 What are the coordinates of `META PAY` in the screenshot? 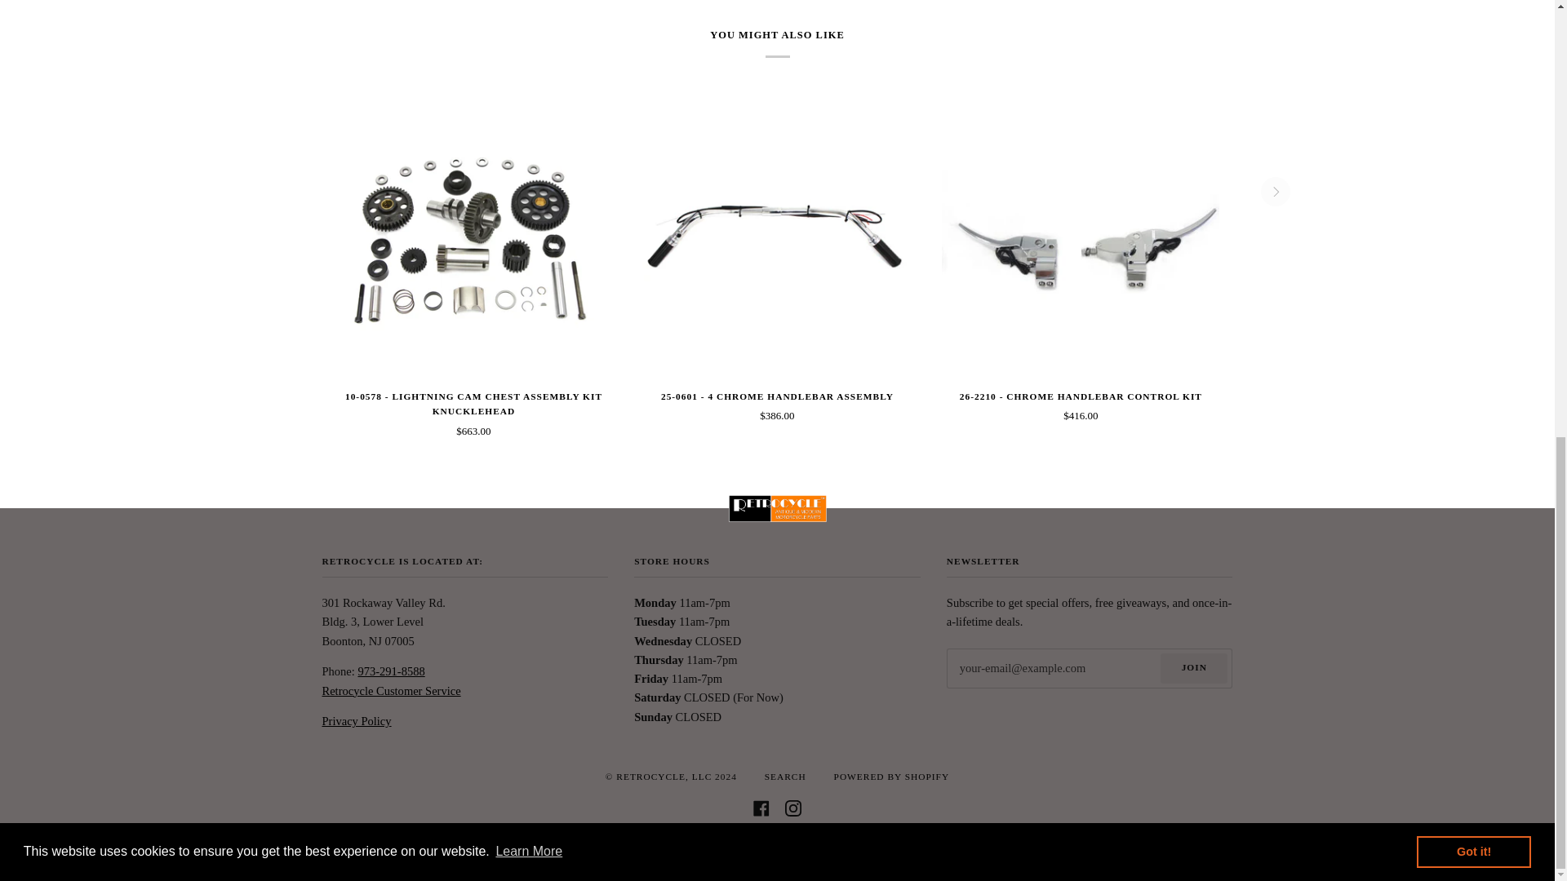 It's located at (753, 847).